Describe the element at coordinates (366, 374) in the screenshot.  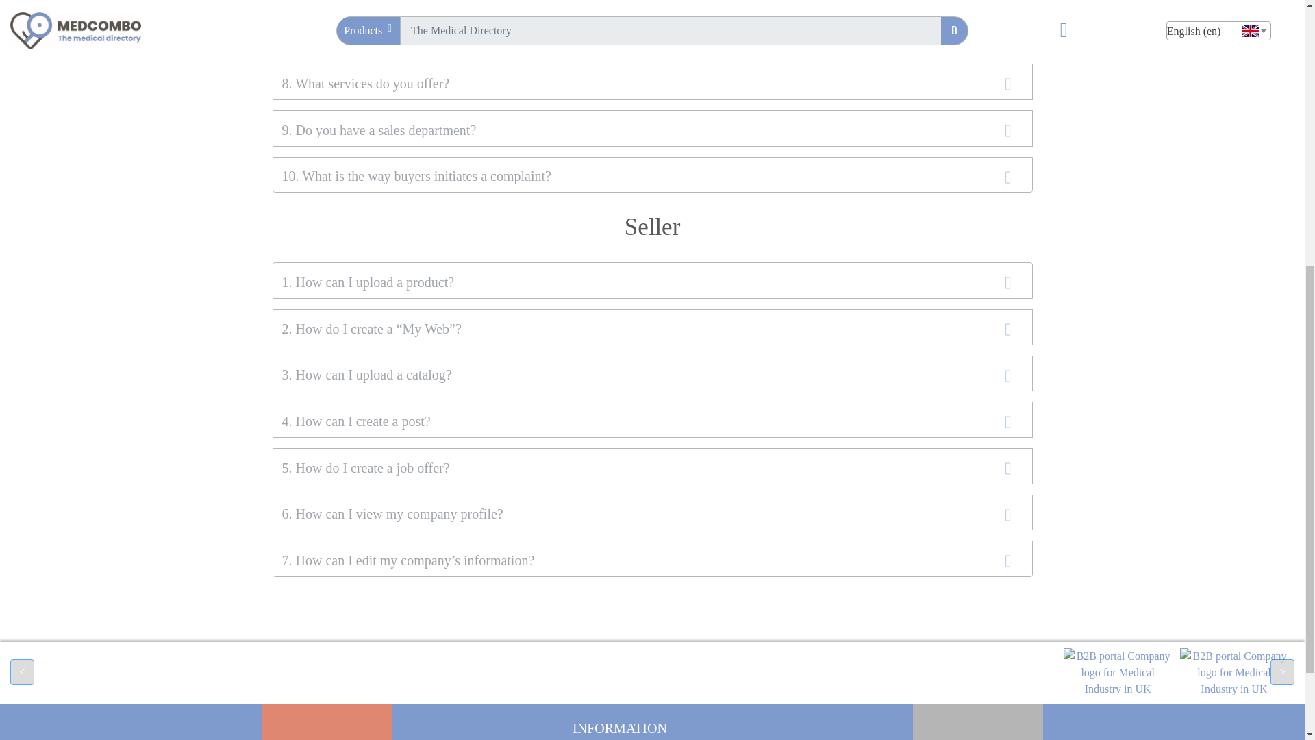
I see `3. How can I upload a catalog?` at that location.